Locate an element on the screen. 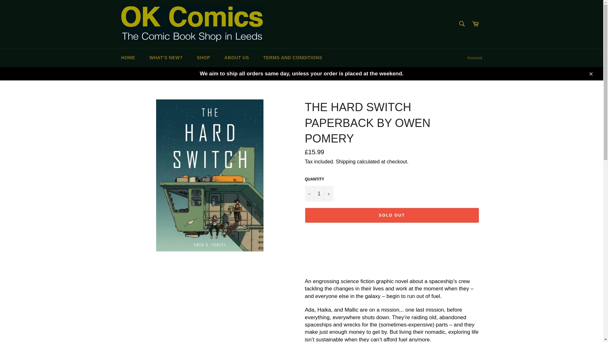 This screenshot has width=608, height=342. Search is located at coordinates (461, 24).